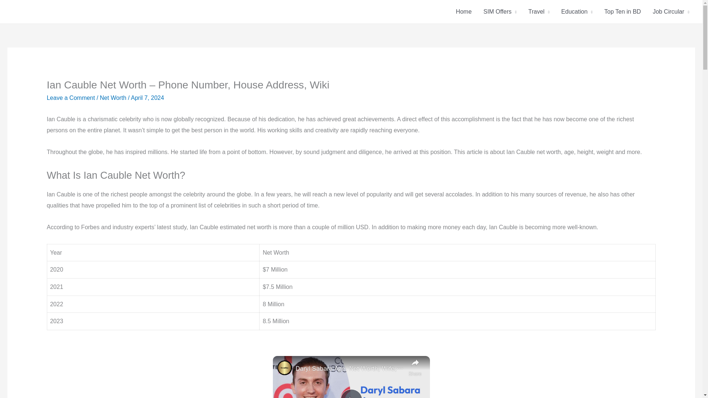 The height and width of the screenshot is (398, 708). Describe the element at coordinates (622, 12) in the screenshot. I see `Top Ten in BD` at that location.